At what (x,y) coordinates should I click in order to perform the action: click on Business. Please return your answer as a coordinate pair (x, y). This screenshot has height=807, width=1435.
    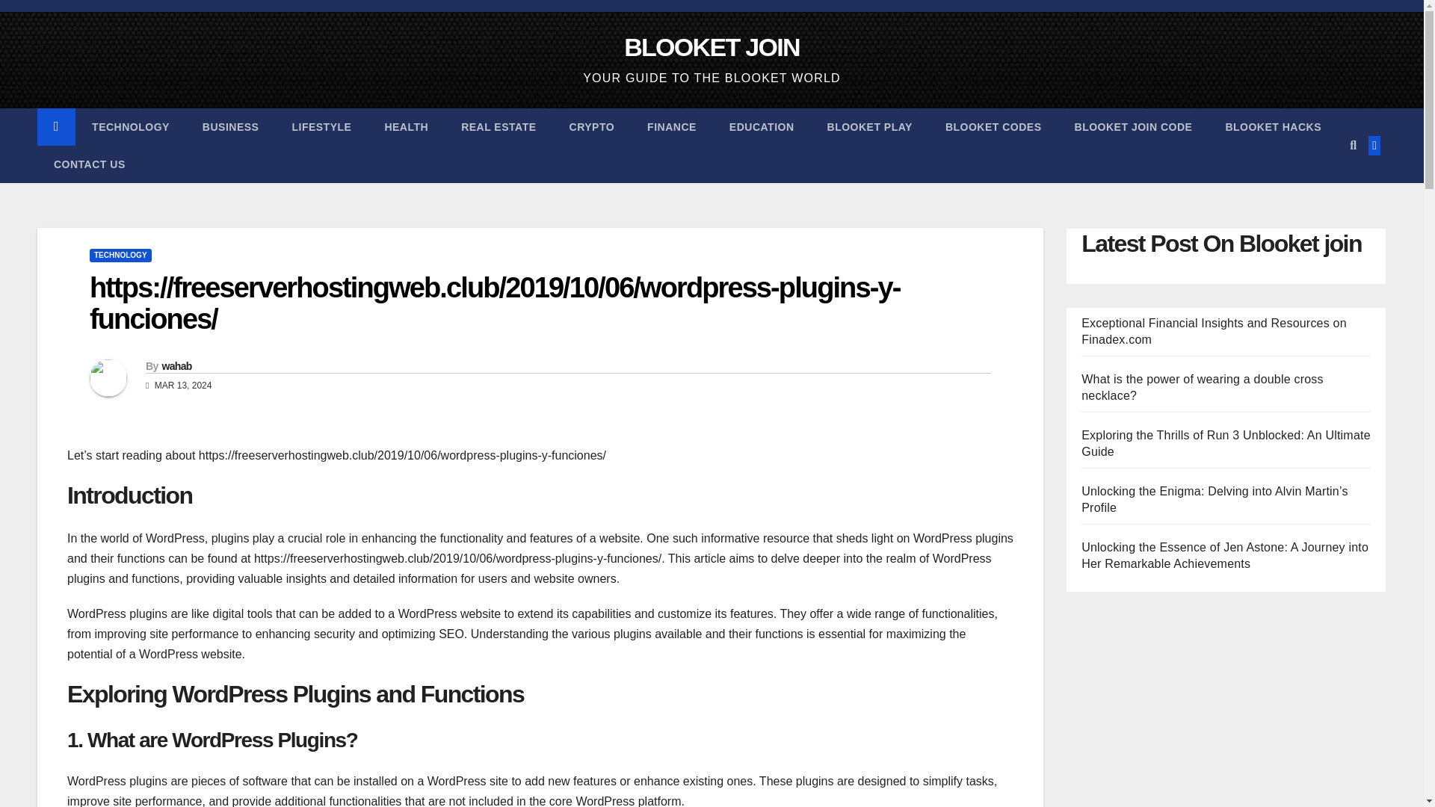
    Looking at the image, I should click on (230, 127).